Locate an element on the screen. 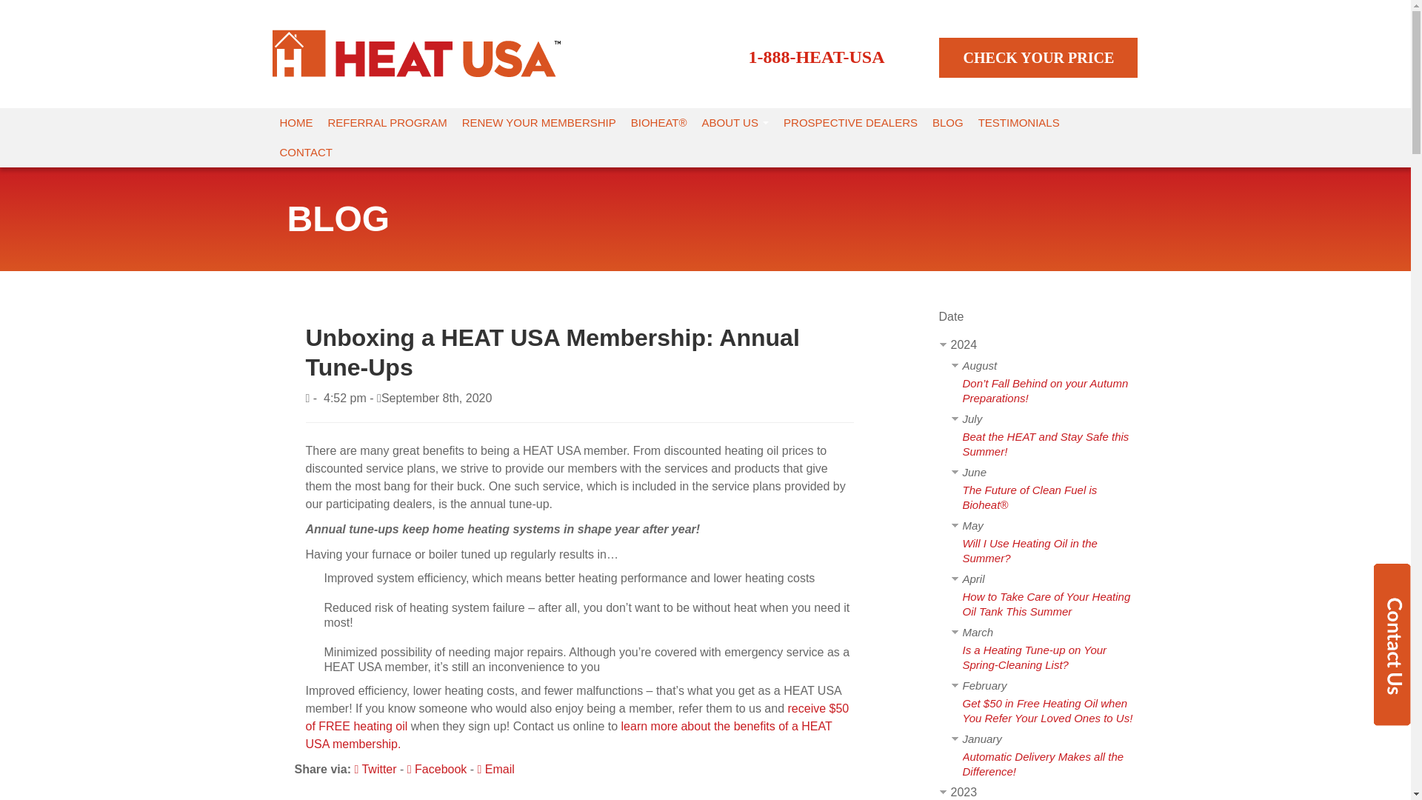 This screenshot has width=1422, height=800. TESTIMONIALS is located at coordinates (1019, 122).